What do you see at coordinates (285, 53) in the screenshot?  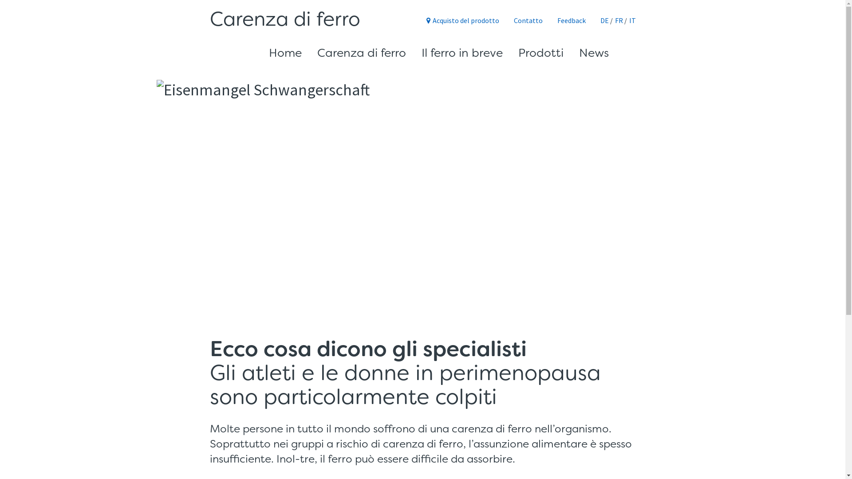 I see `Home` at bounding box center [285, 53].